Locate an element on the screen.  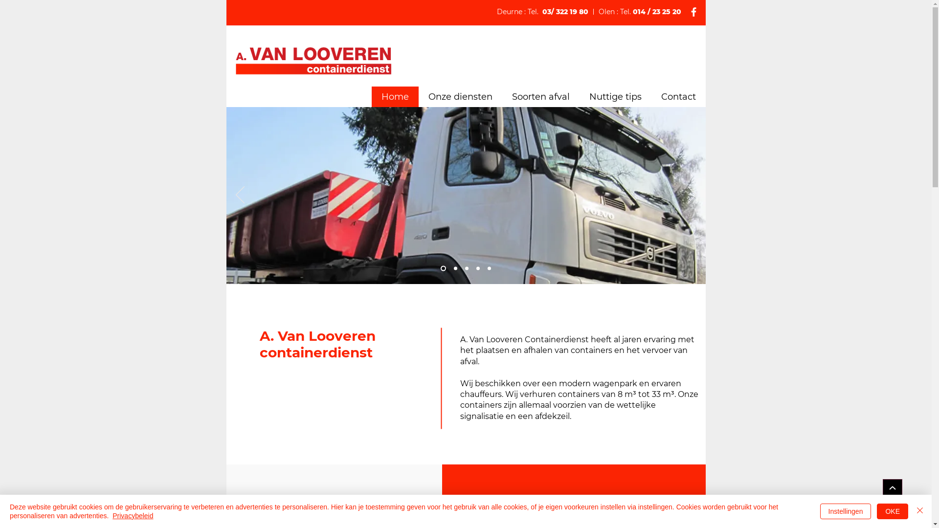
Onze diensten is located at coordinates (461, 97).